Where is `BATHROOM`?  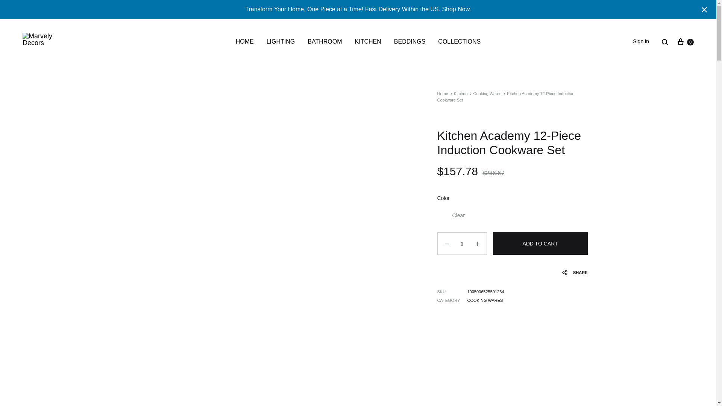 BATHROOM is located at coordinates (410, 42).